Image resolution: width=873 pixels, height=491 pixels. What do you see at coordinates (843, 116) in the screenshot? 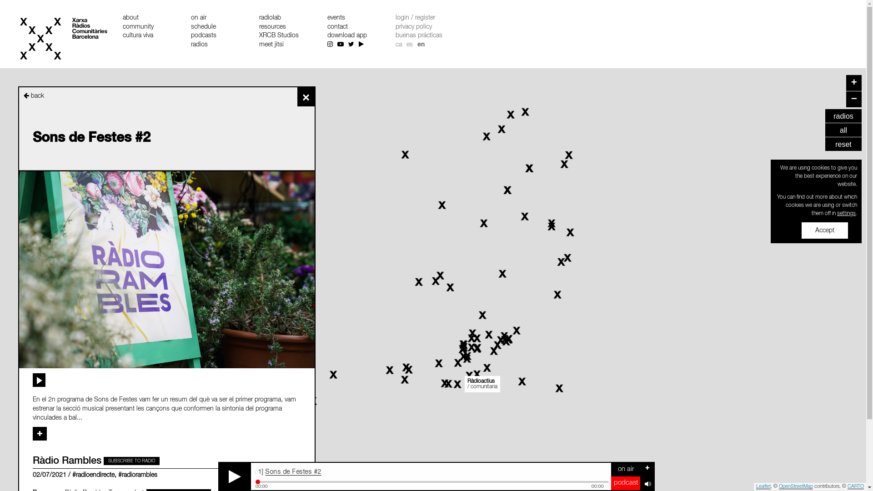
I see `radios` at bounding box center [843, 116].